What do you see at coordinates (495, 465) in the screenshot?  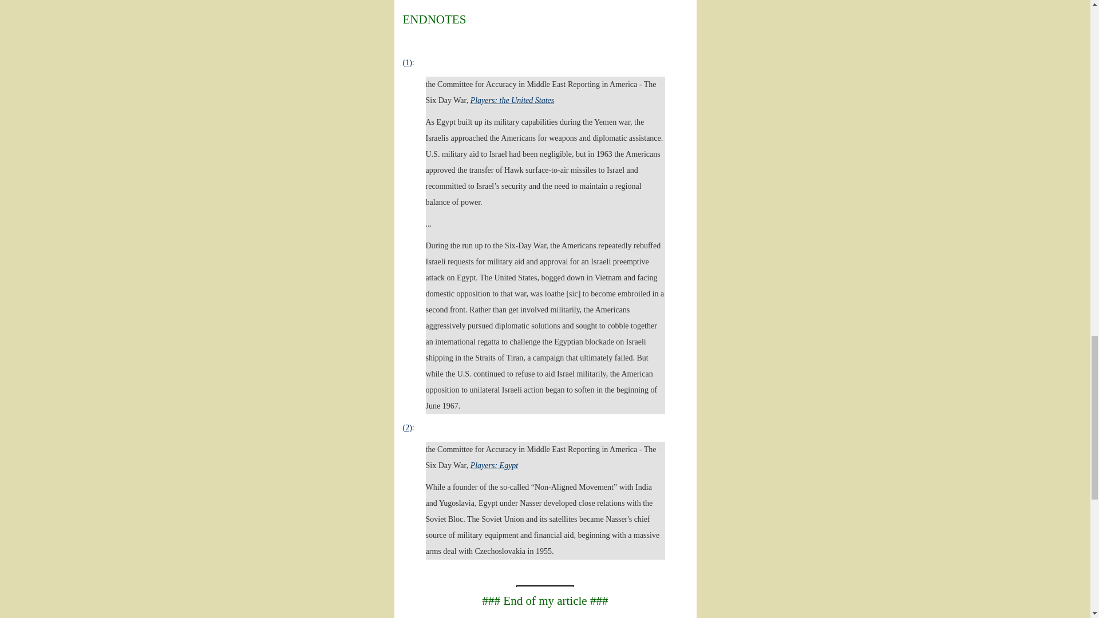 I see `Players: Egypt` at bounding box center [495, 465].